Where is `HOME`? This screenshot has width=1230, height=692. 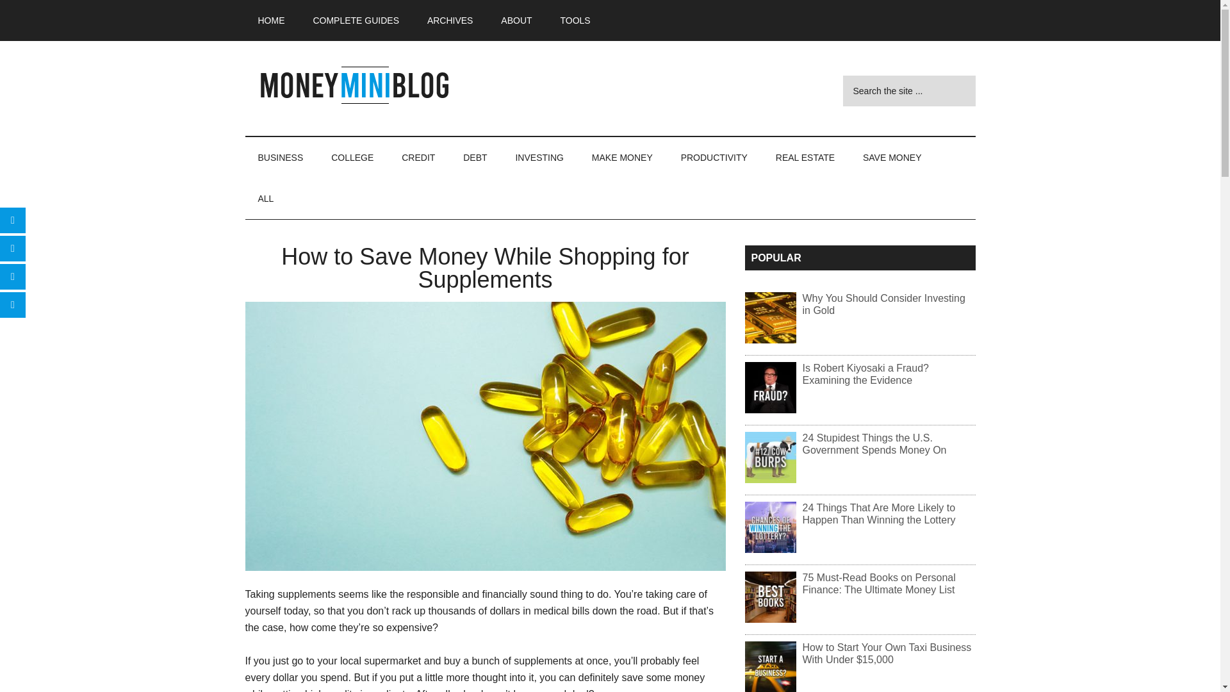 HOME is located at coordinates (271, 21).